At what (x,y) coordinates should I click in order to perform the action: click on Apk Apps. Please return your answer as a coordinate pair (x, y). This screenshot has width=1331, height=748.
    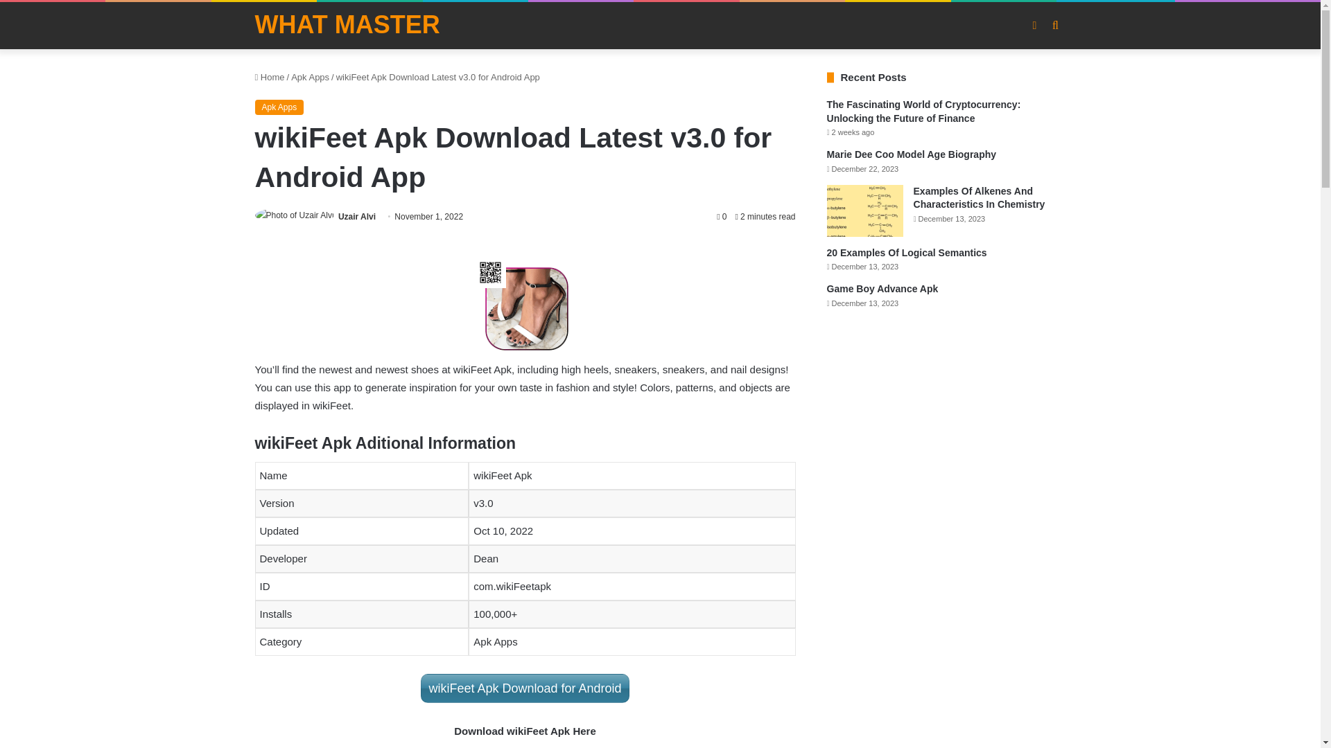
    Looking at the image, I should click on (310, 76).